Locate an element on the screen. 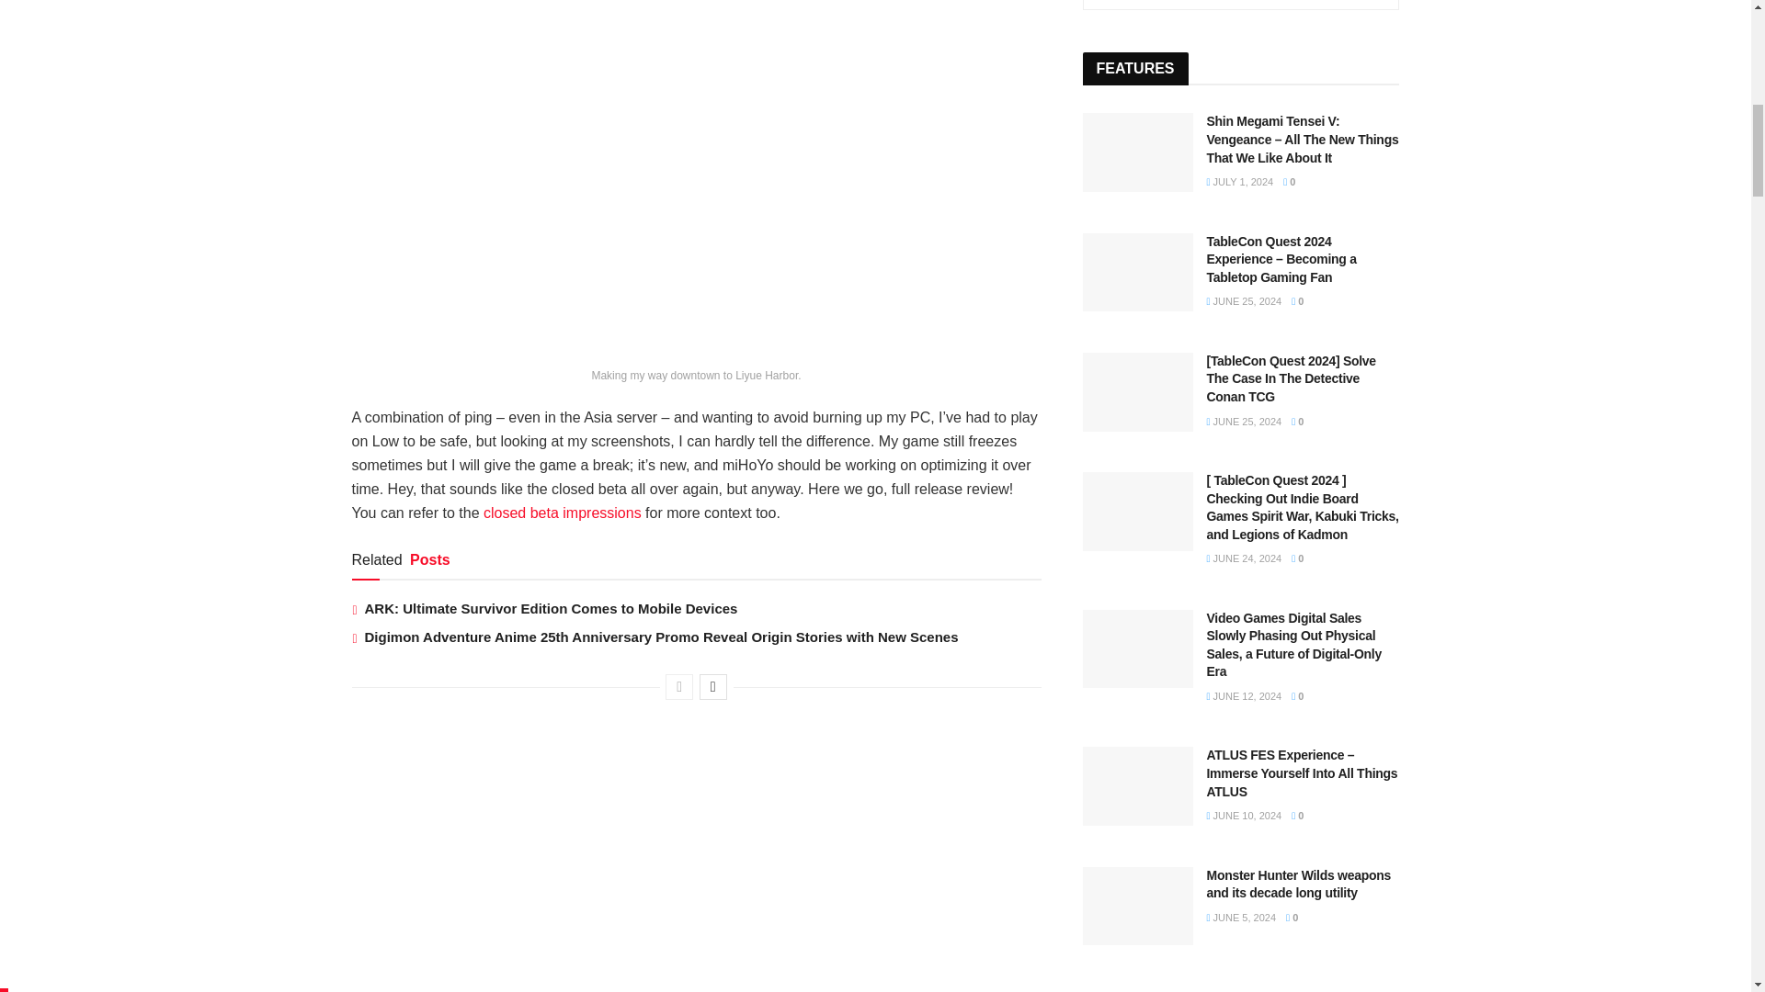 Image resolution: width=1765 pixels, height=992 pixels. 3rd party ad content is located at coordinates (489, 851).